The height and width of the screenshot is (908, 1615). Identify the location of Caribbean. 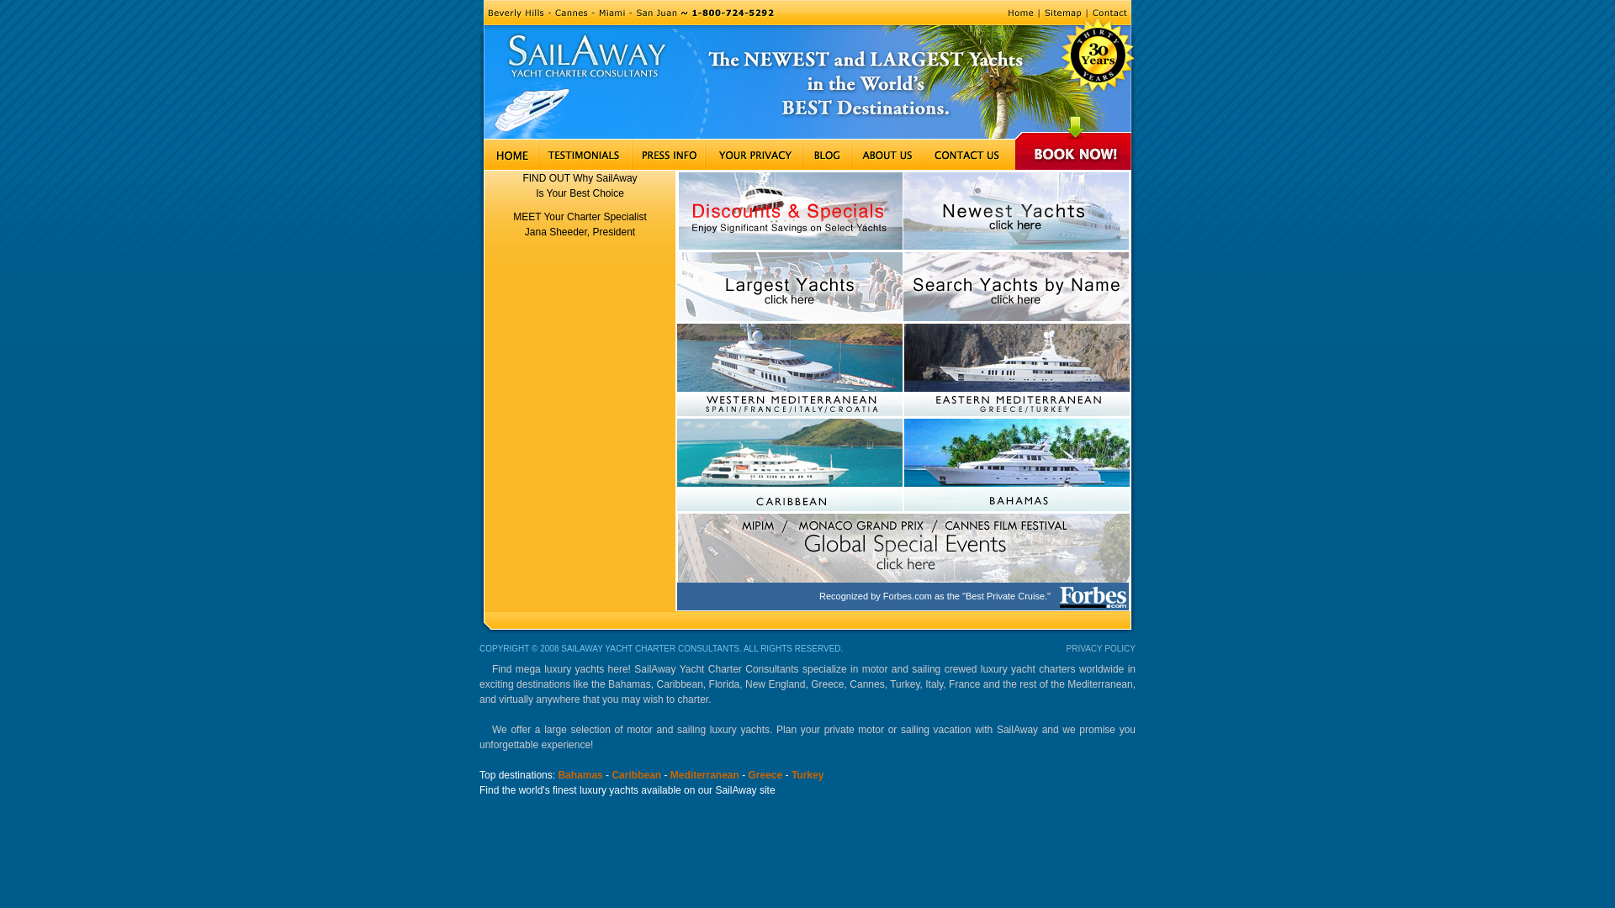
(790, 465).